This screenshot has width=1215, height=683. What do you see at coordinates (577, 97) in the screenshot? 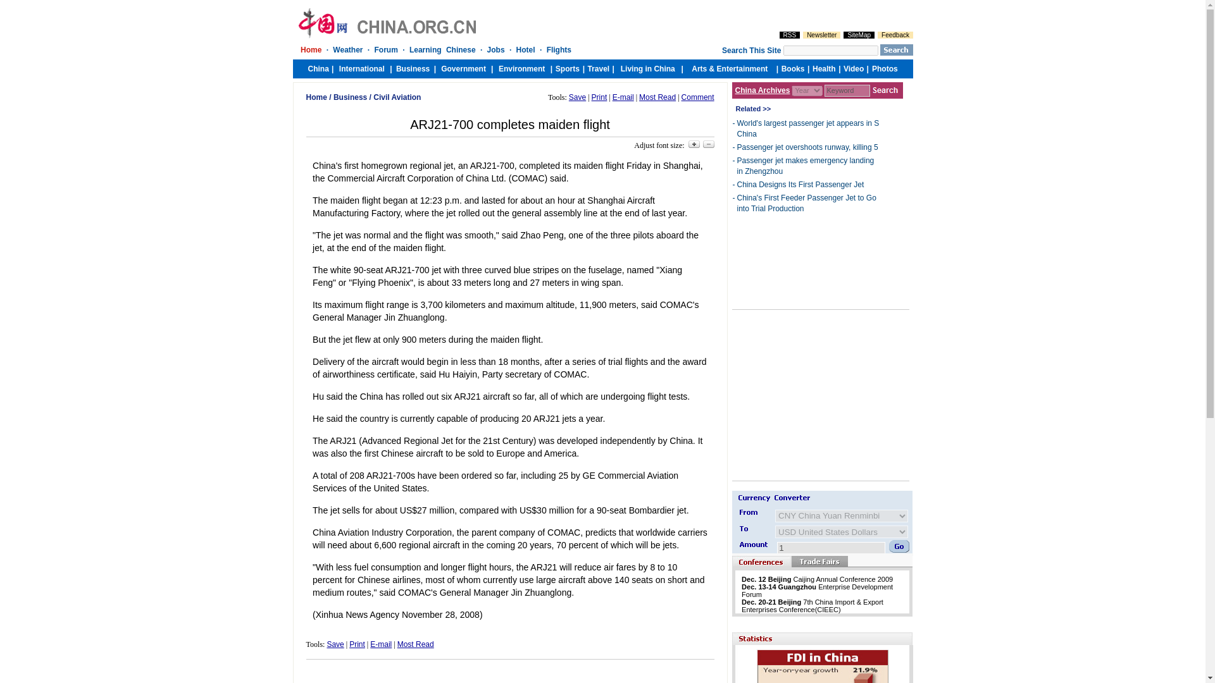
I see `Save` at bounding box center [577, 97].